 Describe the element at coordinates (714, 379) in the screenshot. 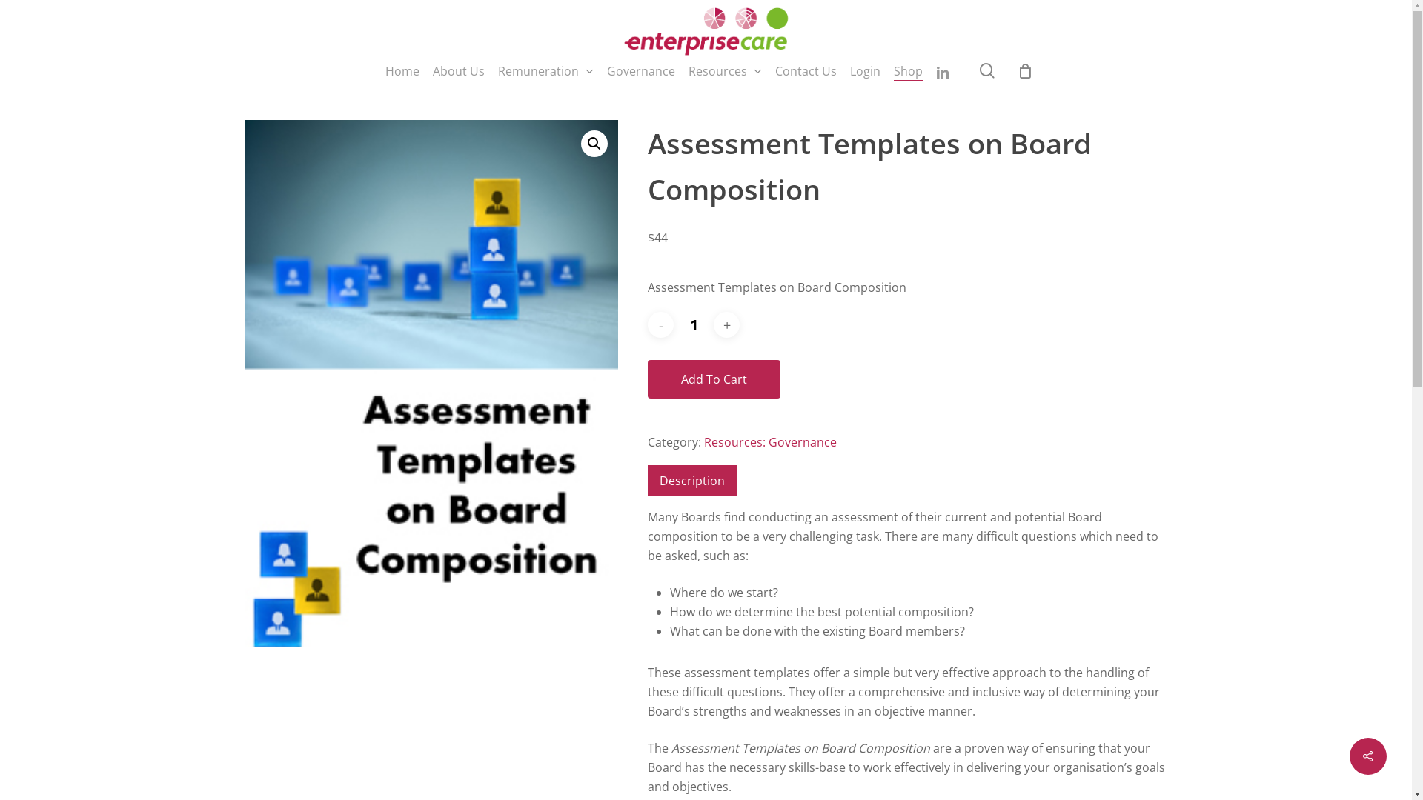

I see `Add To Cart` at that location.